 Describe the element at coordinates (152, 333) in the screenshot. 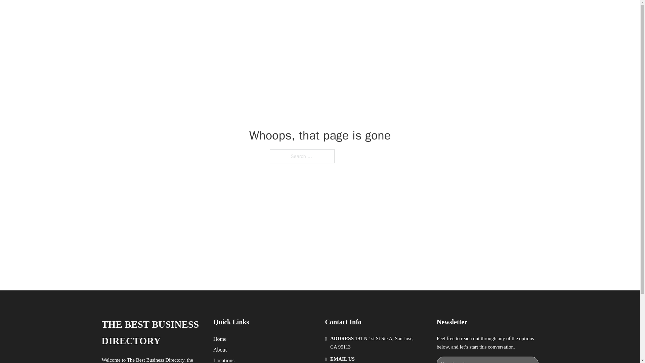

I see `THE BEST BUSINESS DIRECTORY` at that location.